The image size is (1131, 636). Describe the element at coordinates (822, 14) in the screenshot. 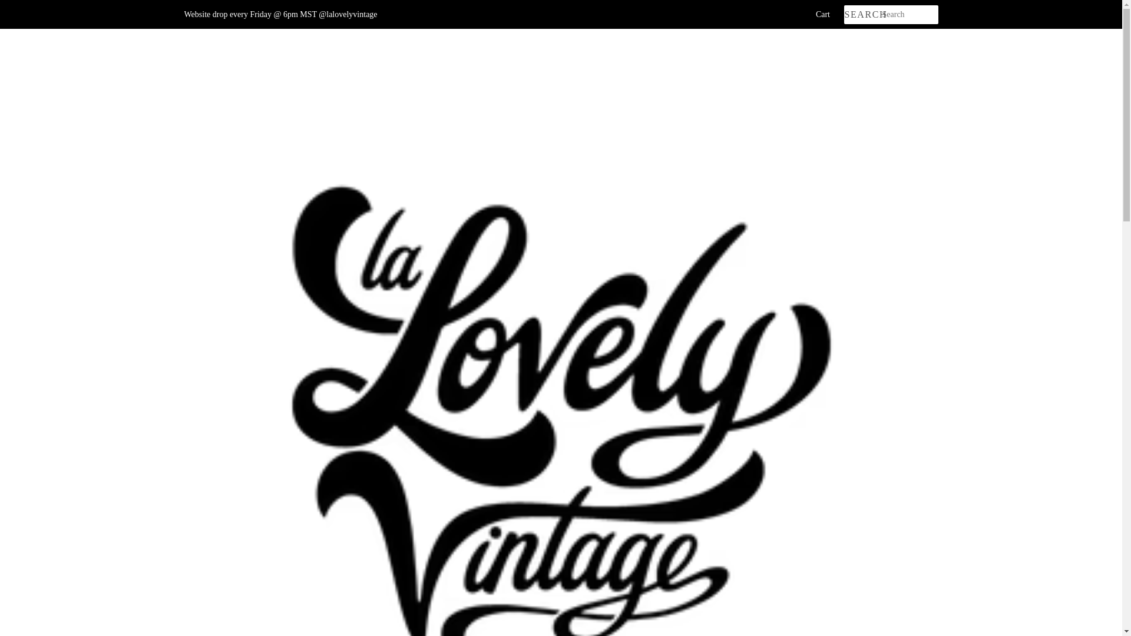

I see `Cart` at that location.